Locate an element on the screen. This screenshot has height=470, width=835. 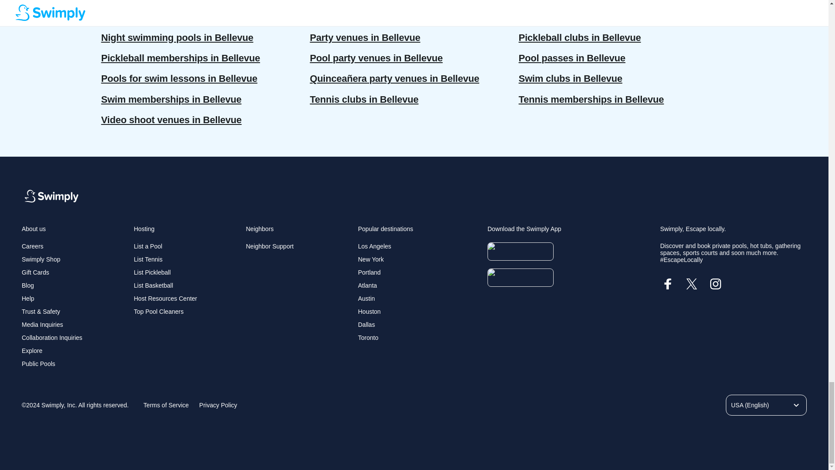
Gift Cards is located at coordinates (35, 272).